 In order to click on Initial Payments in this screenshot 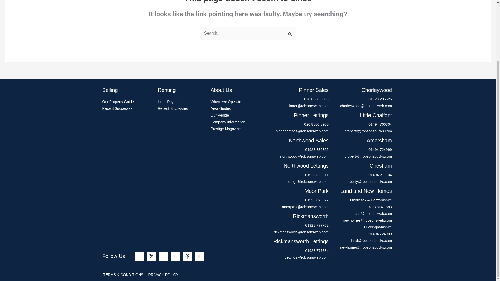, I will do `click(182, 102)`.